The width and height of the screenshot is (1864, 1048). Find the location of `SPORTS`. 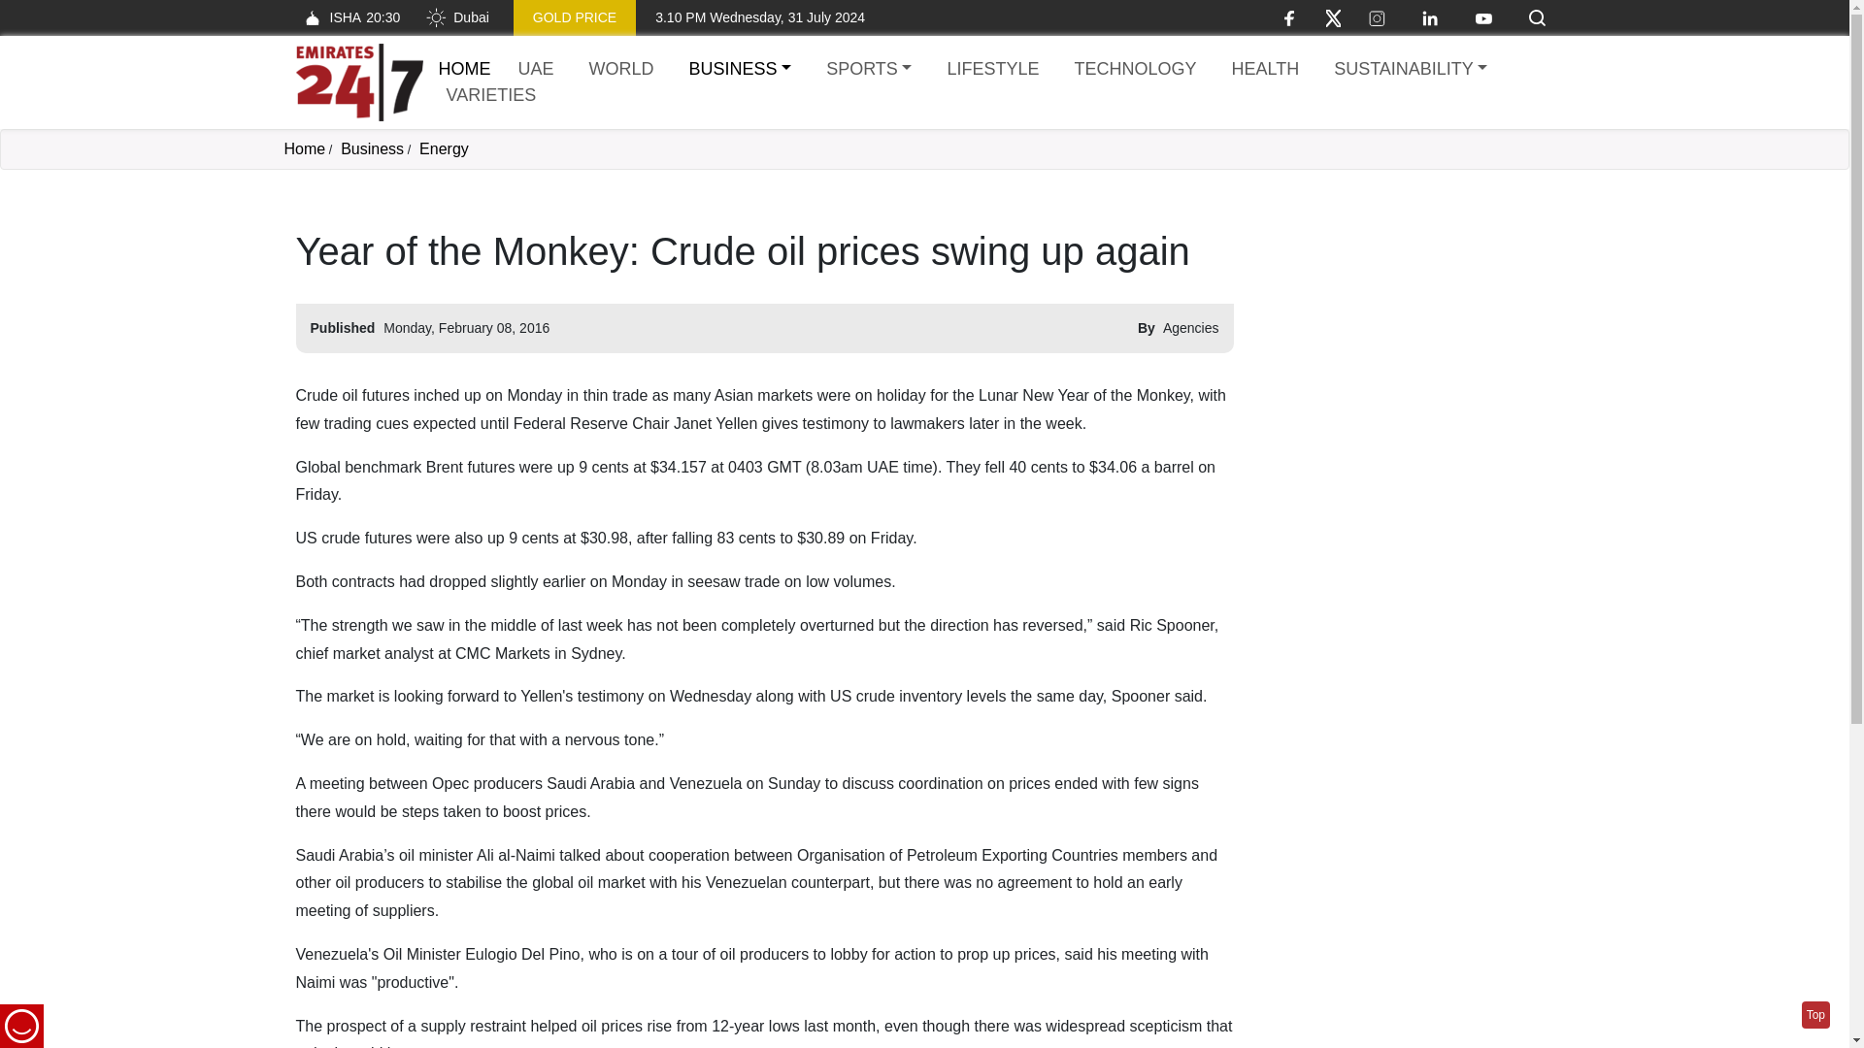

SPORTS is located at coordinates (1815, 1015).